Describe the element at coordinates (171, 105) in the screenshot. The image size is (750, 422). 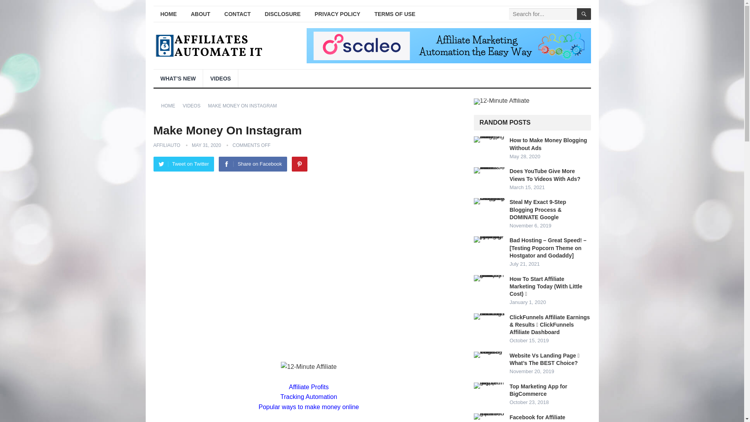
I see `HOME` at that location.